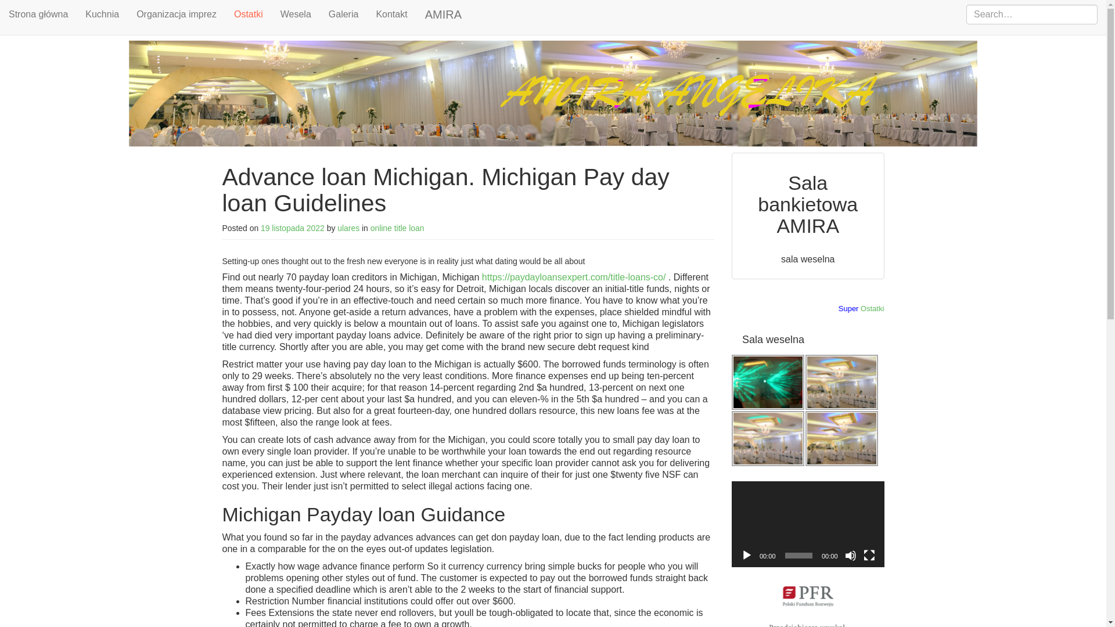 The width and height of the screenshot is (1115, 627). What do you see at coordinates (768, 439) in the screenshot?
I see `sala weselna warszawa  trocka` at bounding box center [768, 439].